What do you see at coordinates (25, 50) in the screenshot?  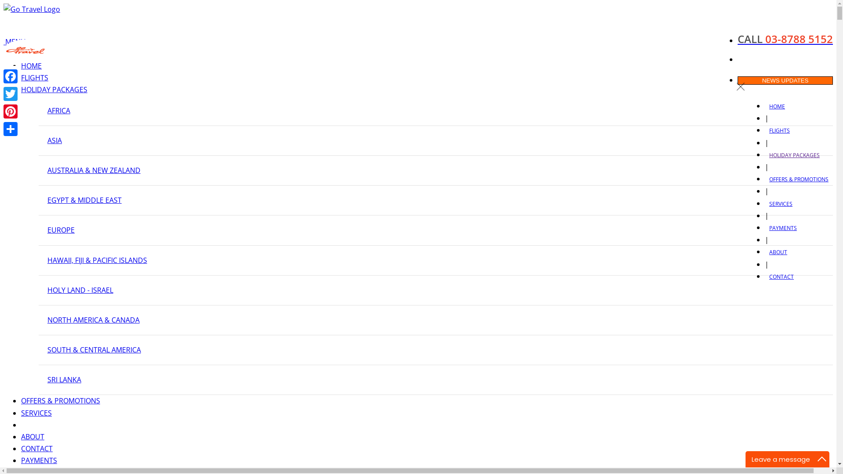 I see `Logo` at bounding box center [25, 50].